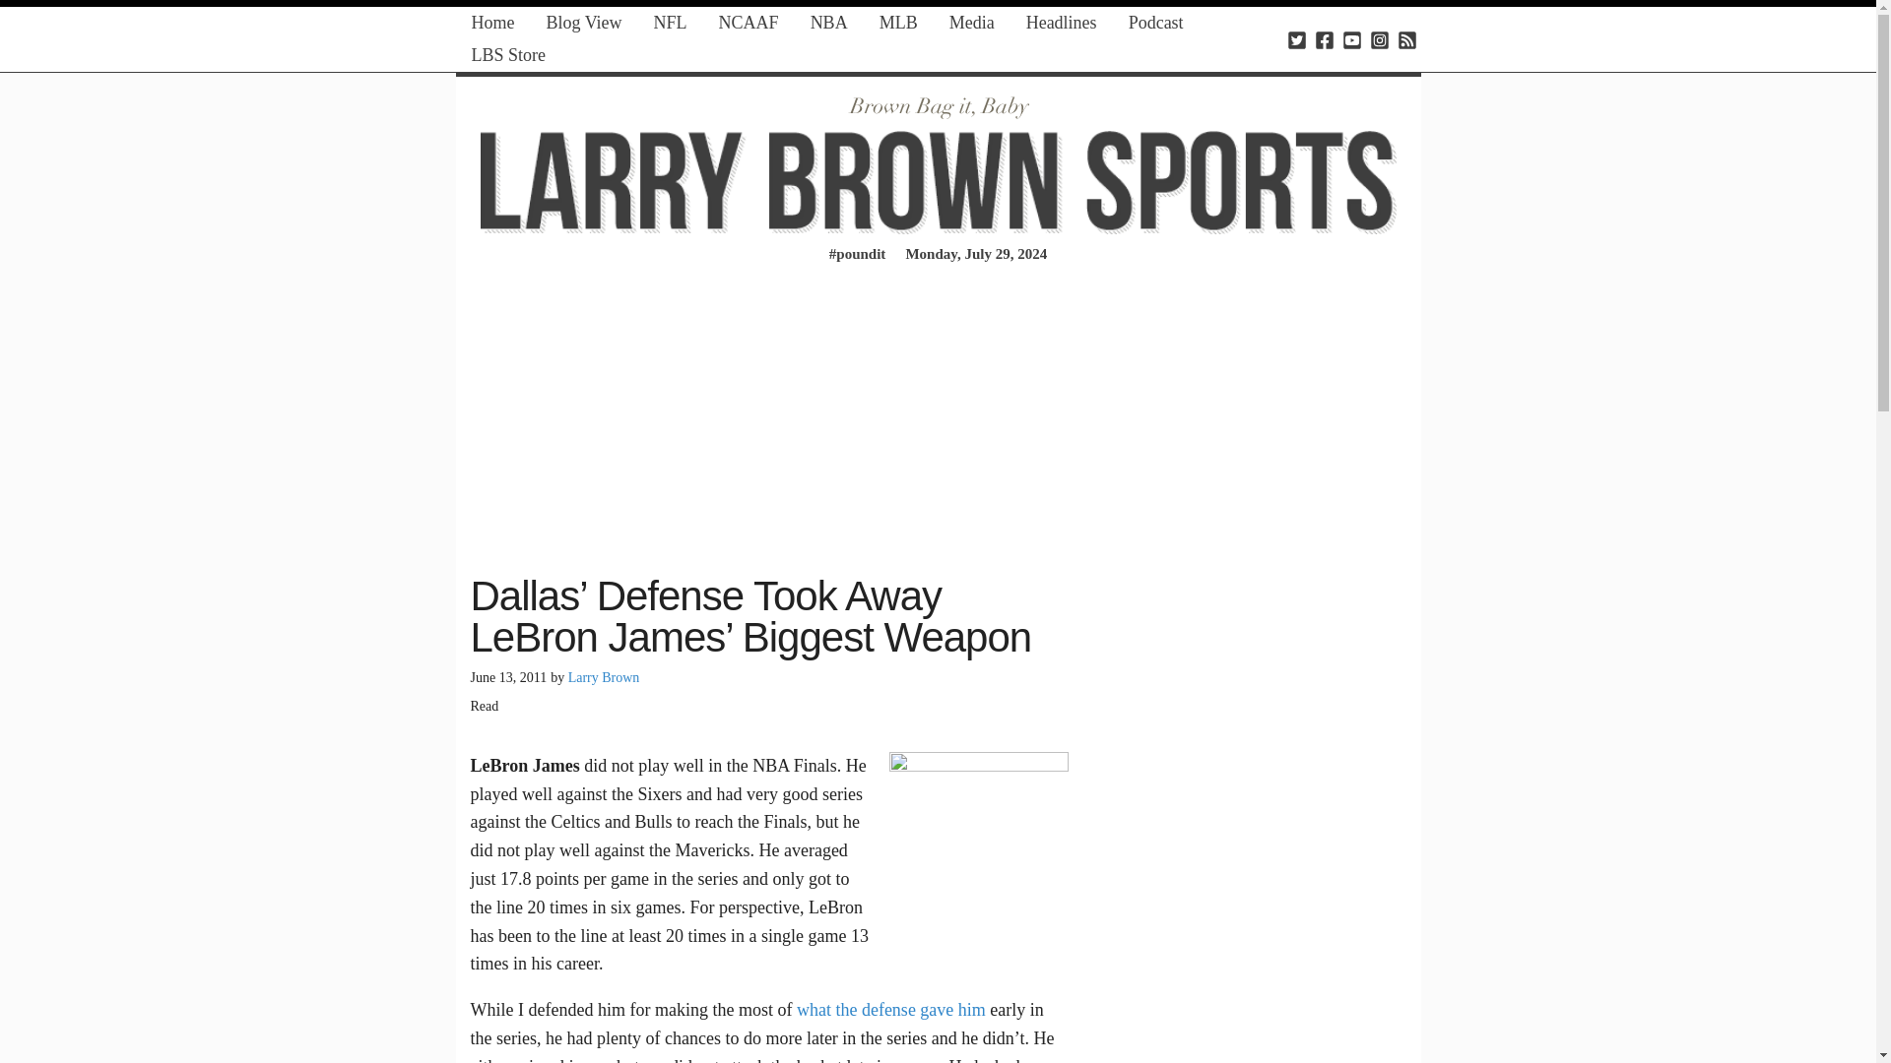  Describe the element at coordinates (1296, 39) in the screenshot. I see `View Larry Brown Sports Twitter` at that location.